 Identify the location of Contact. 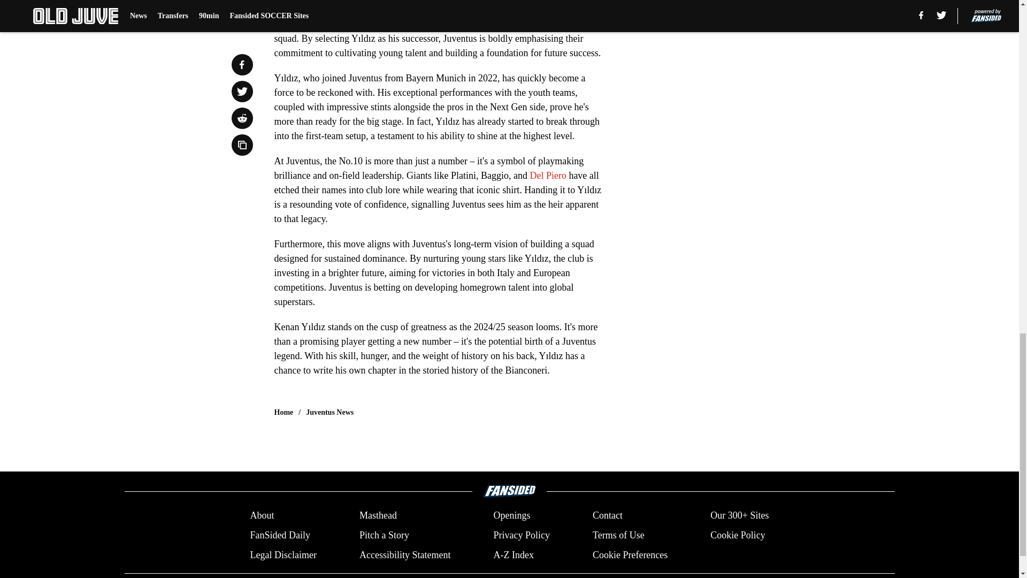
(607, 516).